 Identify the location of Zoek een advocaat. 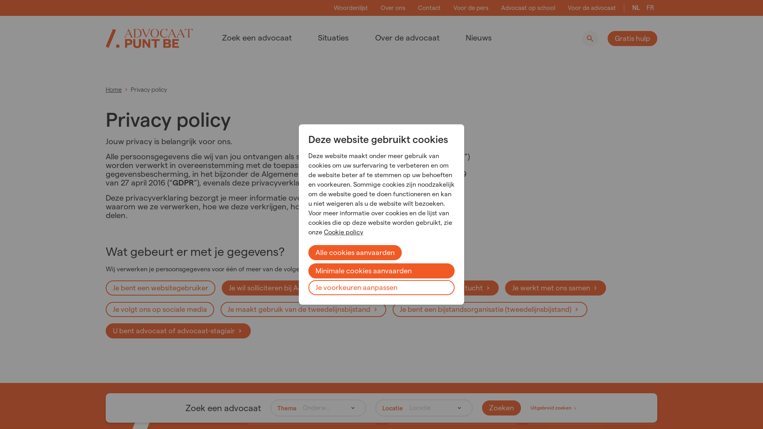
(252, 38).